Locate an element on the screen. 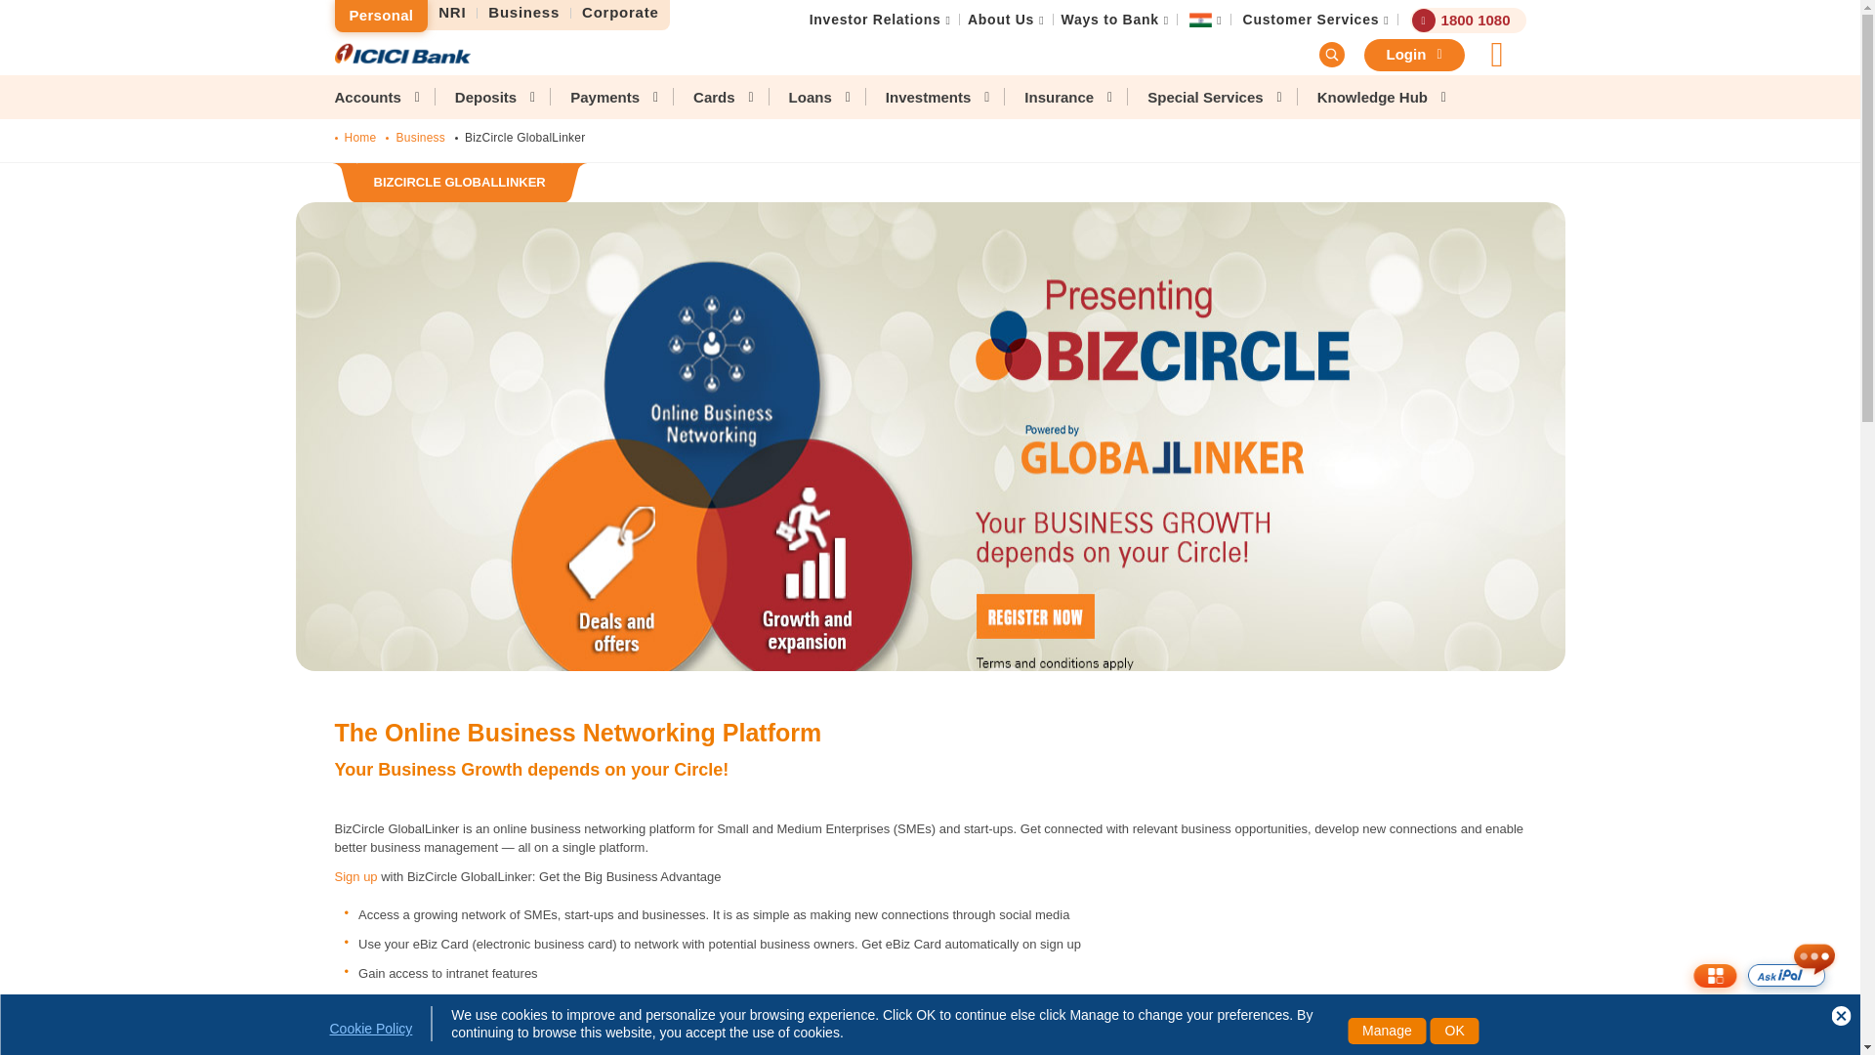 Image resolution: width=1875 pixels, height=1055 pixels. Corporate is located at coordinates (620, 13).